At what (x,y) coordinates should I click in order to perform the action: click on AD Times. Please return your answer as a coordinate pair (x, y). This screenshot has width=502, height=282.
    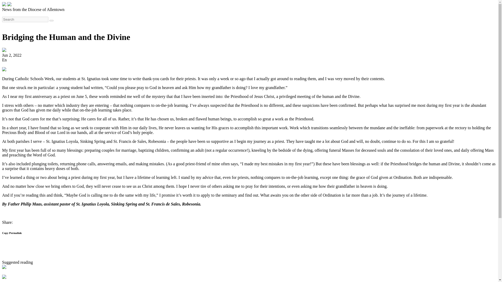
    Looking at the image, I should click on (10, 14).